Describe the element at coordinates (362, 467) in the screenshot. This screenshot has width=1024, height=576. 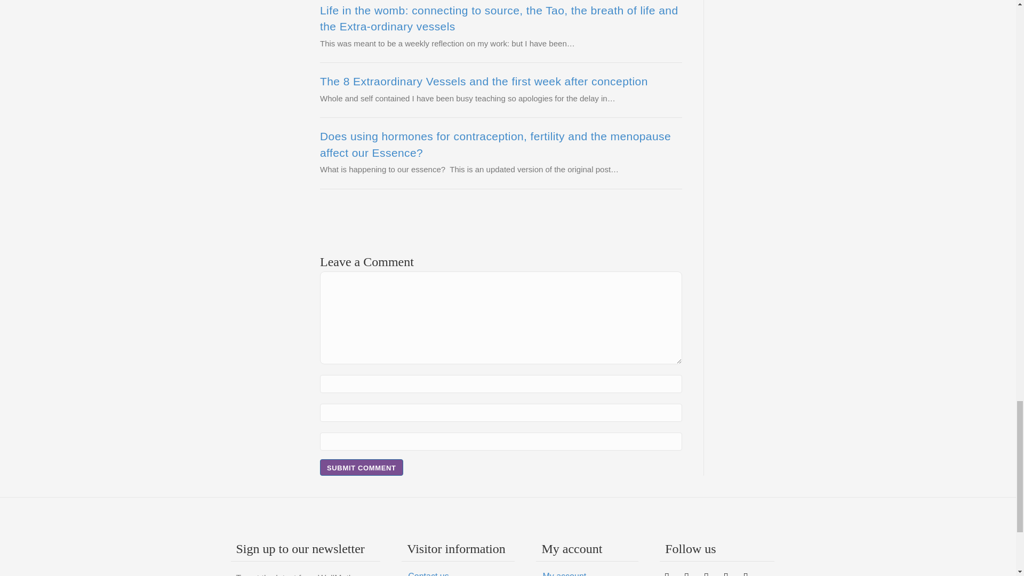
I see `Submit Comment` at that location.